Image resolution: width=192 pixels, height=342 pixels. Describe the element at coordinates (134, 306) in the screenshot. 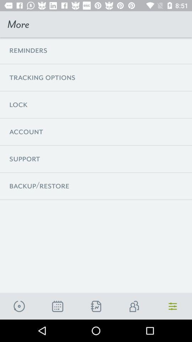

I see `toggle to friends list` at that location.